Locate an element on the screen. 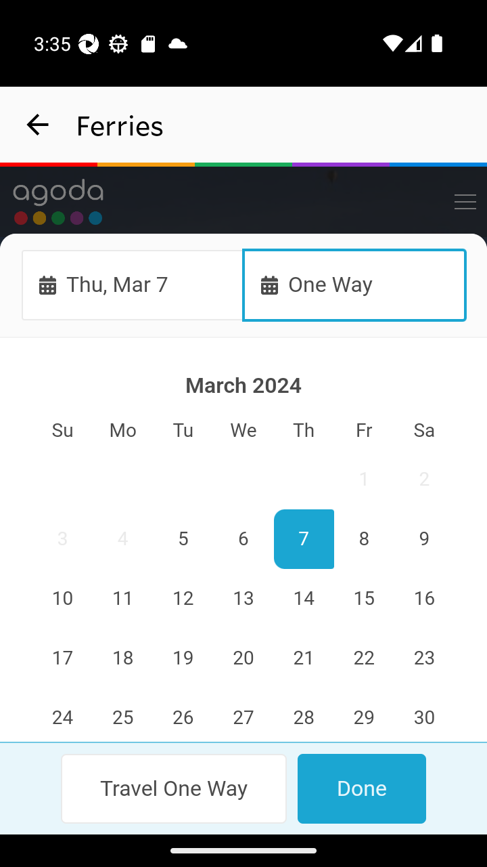 This screenshot has width=487, height=867. 11 is located at coordinates (123, 599).